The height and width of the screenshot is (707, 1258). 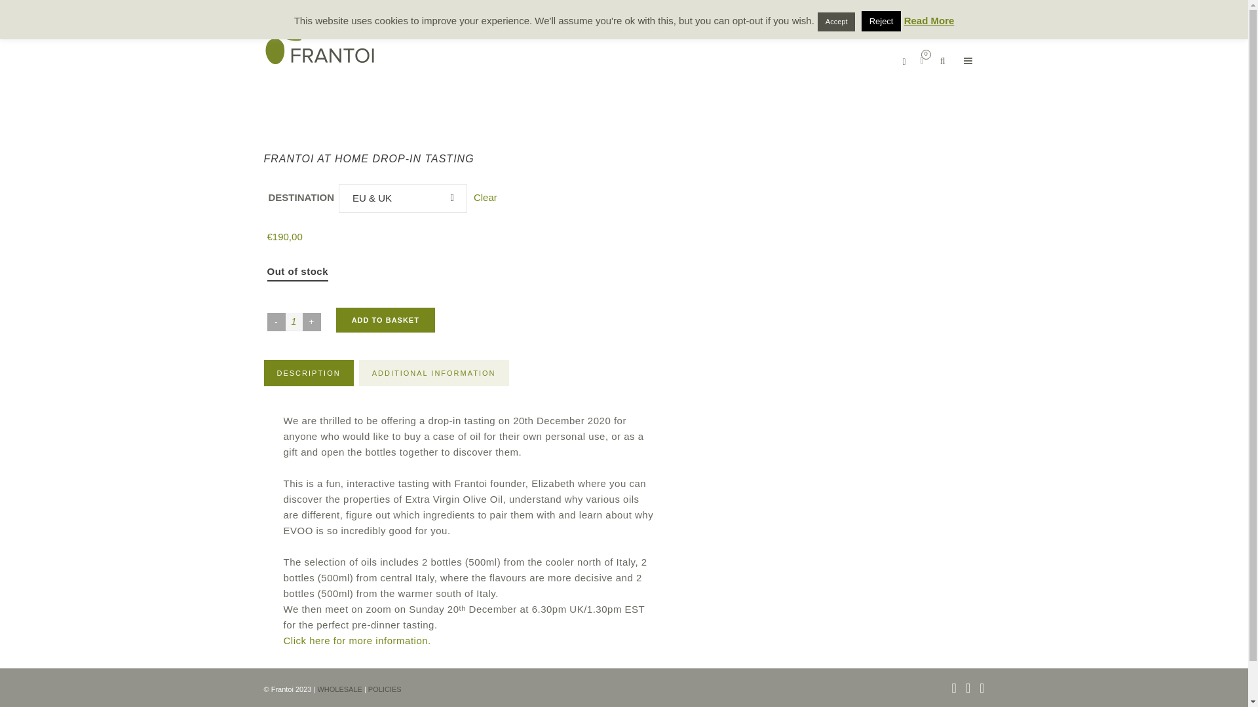 I want to click on Read More, so click(x=929, y=20).